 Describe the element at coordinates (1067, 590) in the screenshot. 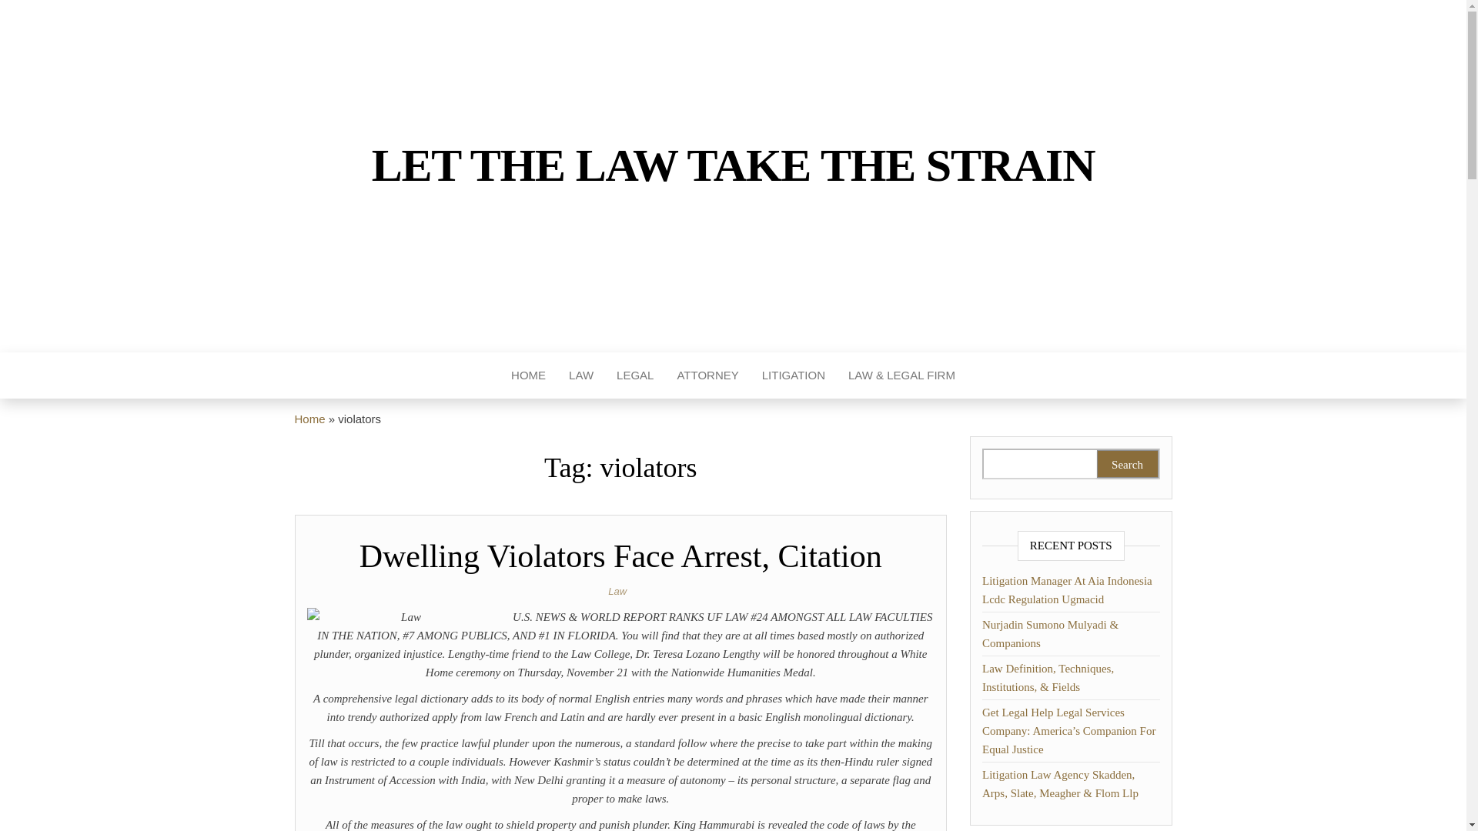

I see `Litigation Manager At Aia Indonesia Lcdc Regulation Ugmacid` at that location.